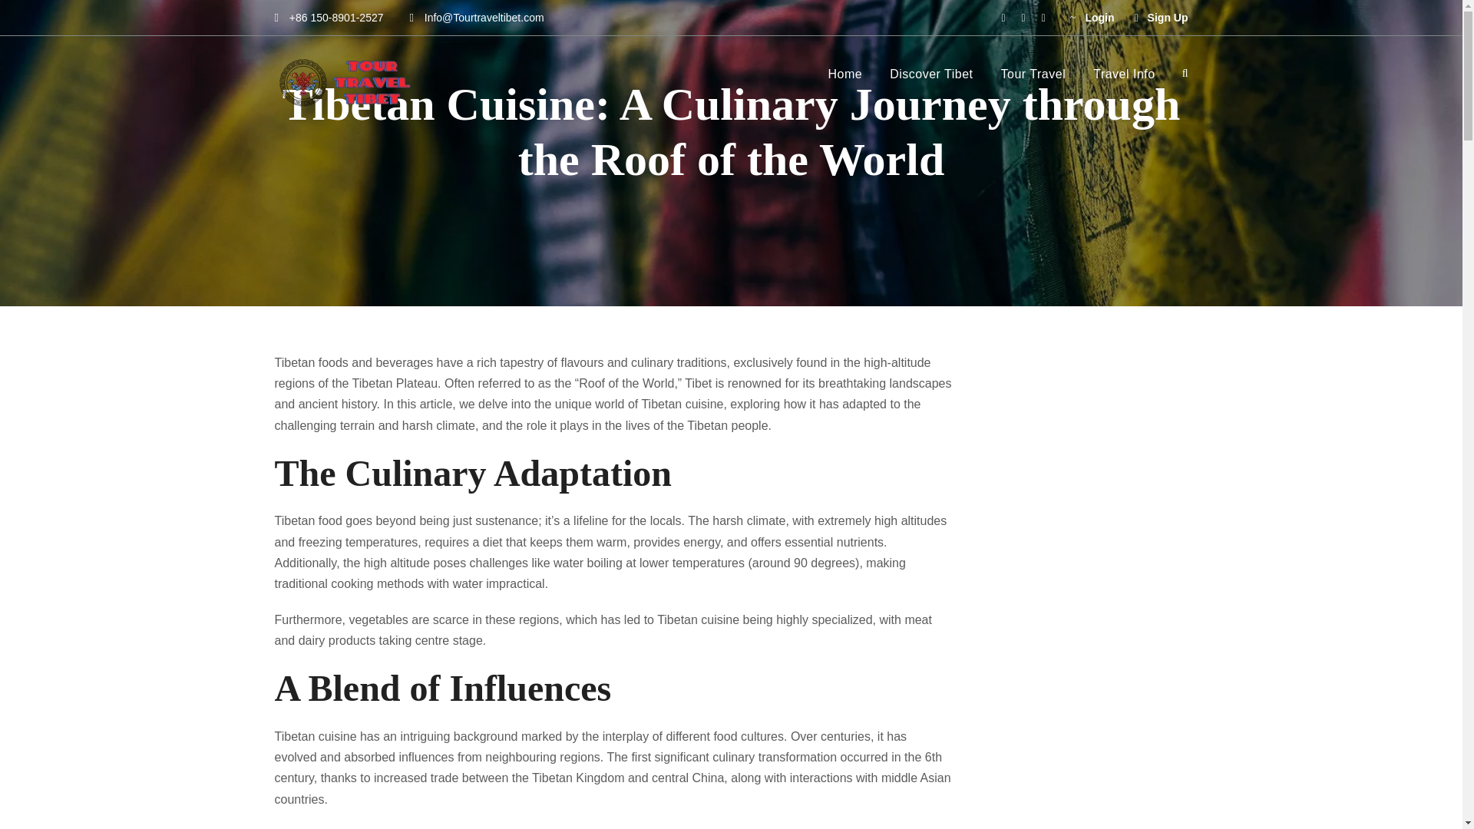 The width and height of the screenshot is (1474, 829). I want to click on facebook, so click(1003, 18).